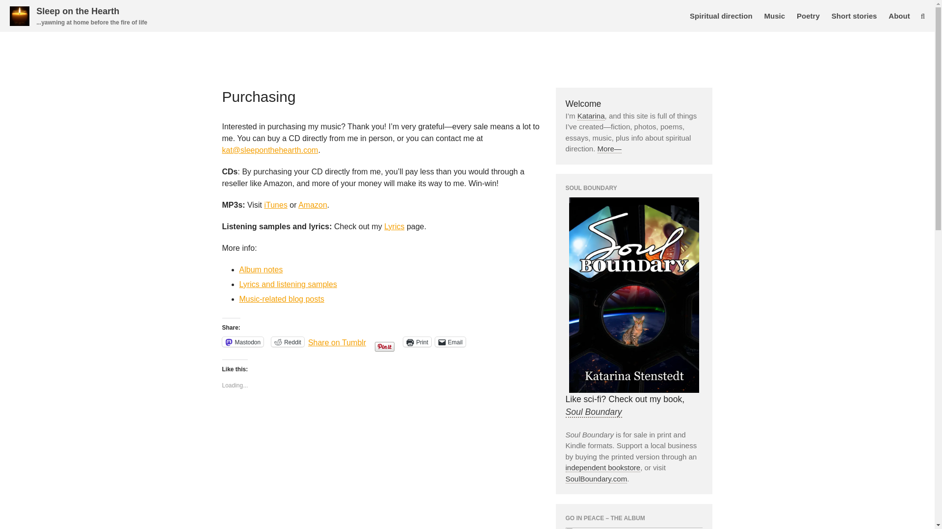 Image resolution: width=942 pixels, height=529 pixels. I want to click on Lyrics, so click(394, 226).